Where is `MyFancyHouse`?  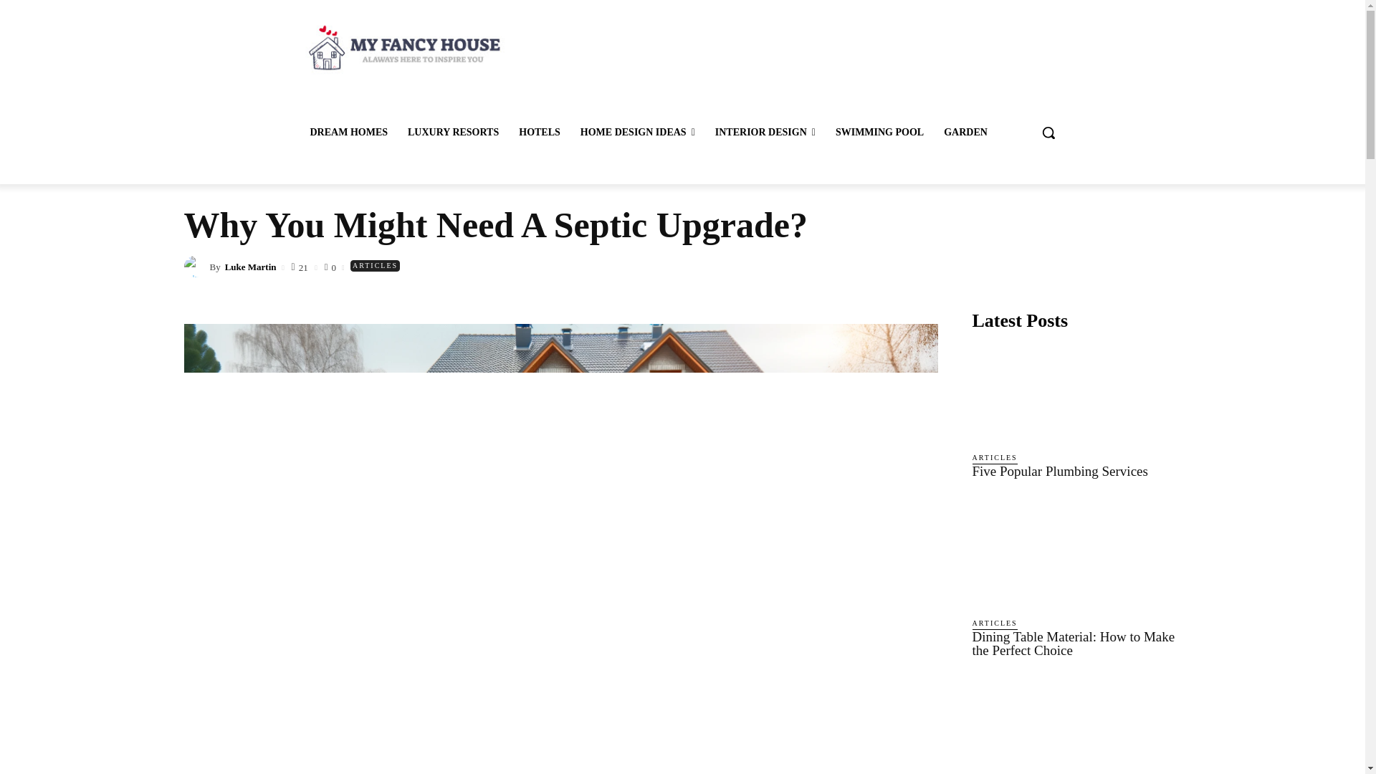 MyFancyHouse is located at coordinates (402, 47).